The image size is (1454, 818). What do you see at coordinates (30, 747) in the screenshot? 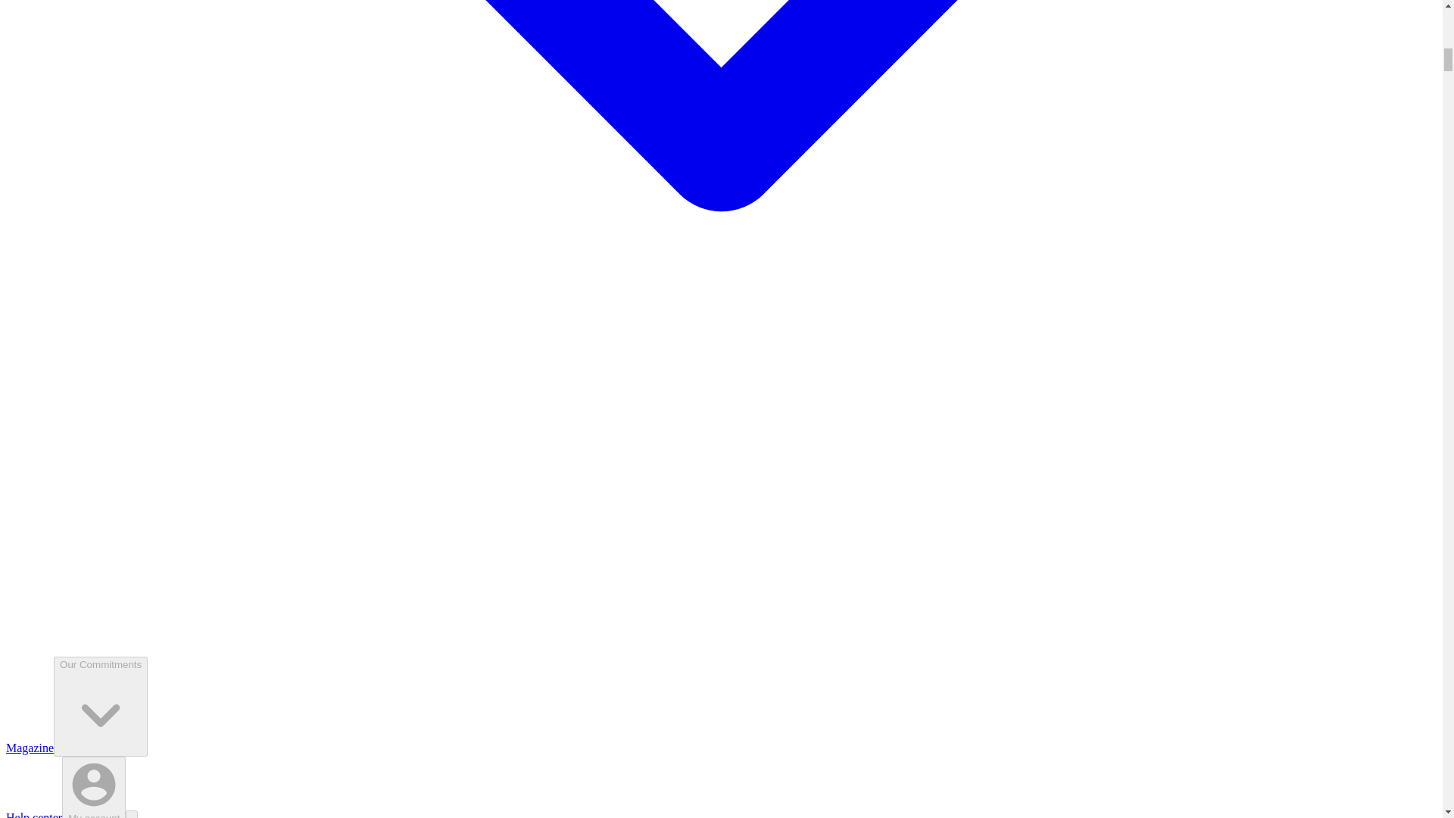
I see `Magazine` at bounding box center [30, 747].